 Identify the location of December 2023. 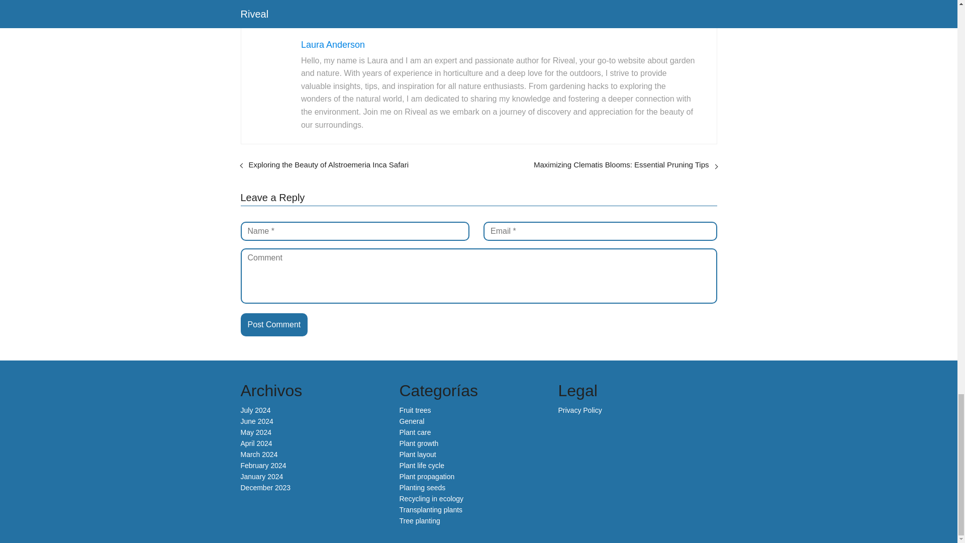
(265, 488).